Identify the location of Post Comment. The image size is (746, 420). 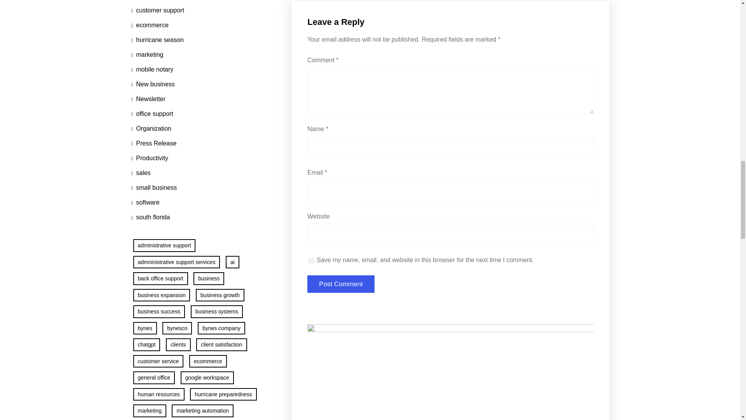
(341, 284).